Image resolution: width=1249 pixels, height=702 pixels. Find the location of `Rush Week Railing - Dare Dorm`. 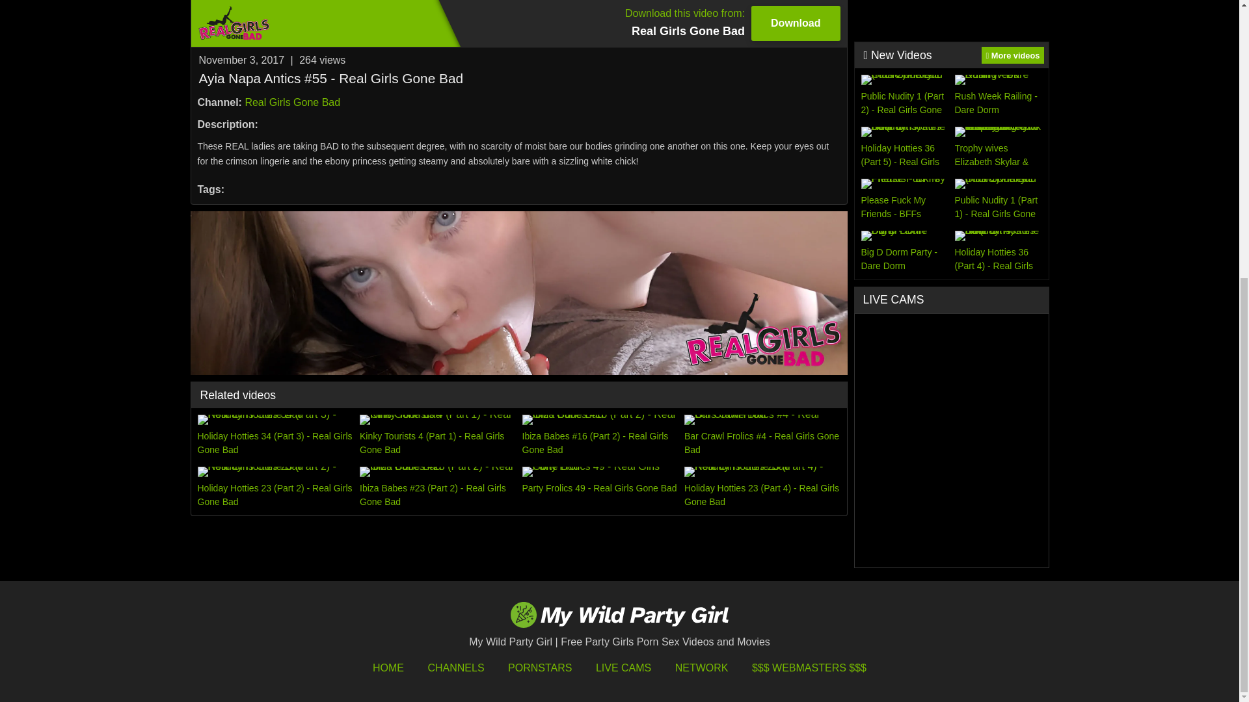

Rush Week Railing - Dare Dorm is located at coordinates (1012, 55).